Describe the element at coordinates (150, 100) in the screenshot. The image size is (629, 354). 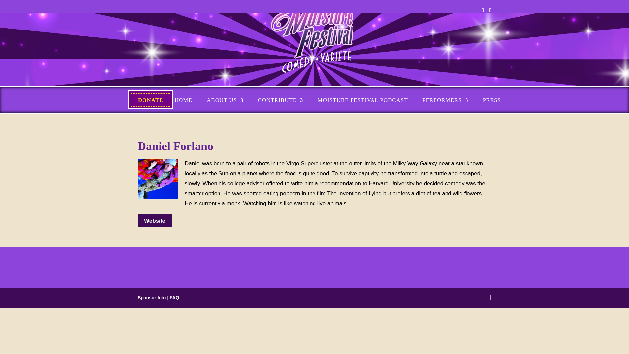
I see `DONATE` at that location.